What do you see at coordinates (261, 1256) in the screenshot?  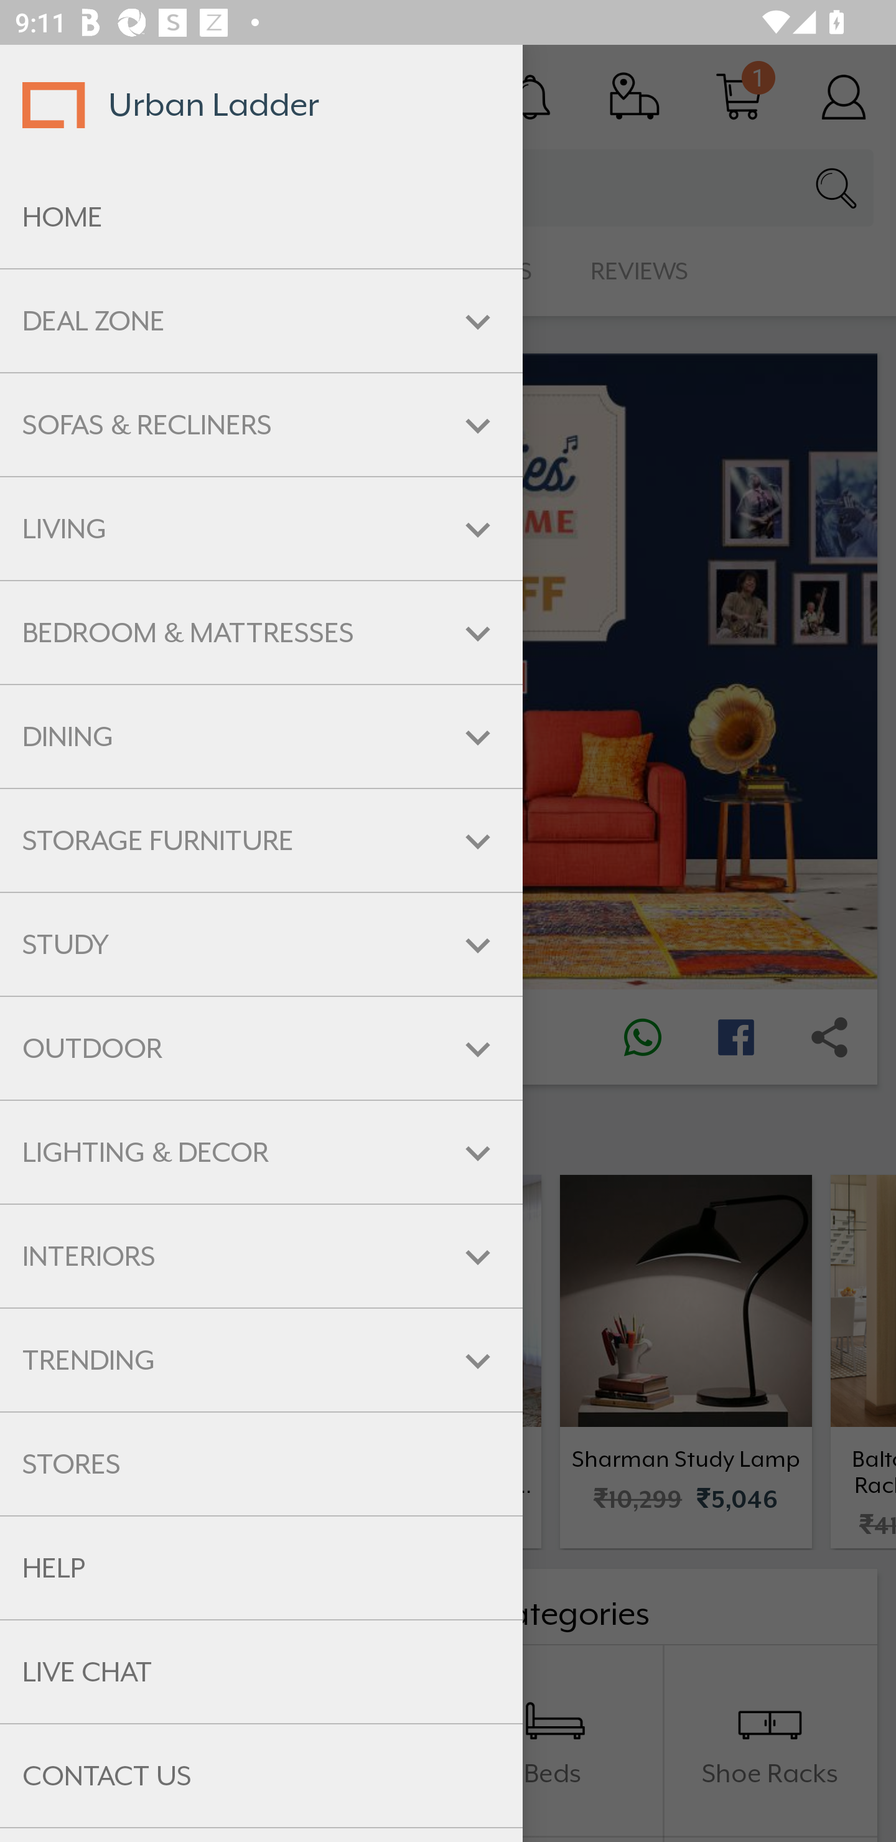 I see `INTERIORS ` at bounding box center [261, 1256].